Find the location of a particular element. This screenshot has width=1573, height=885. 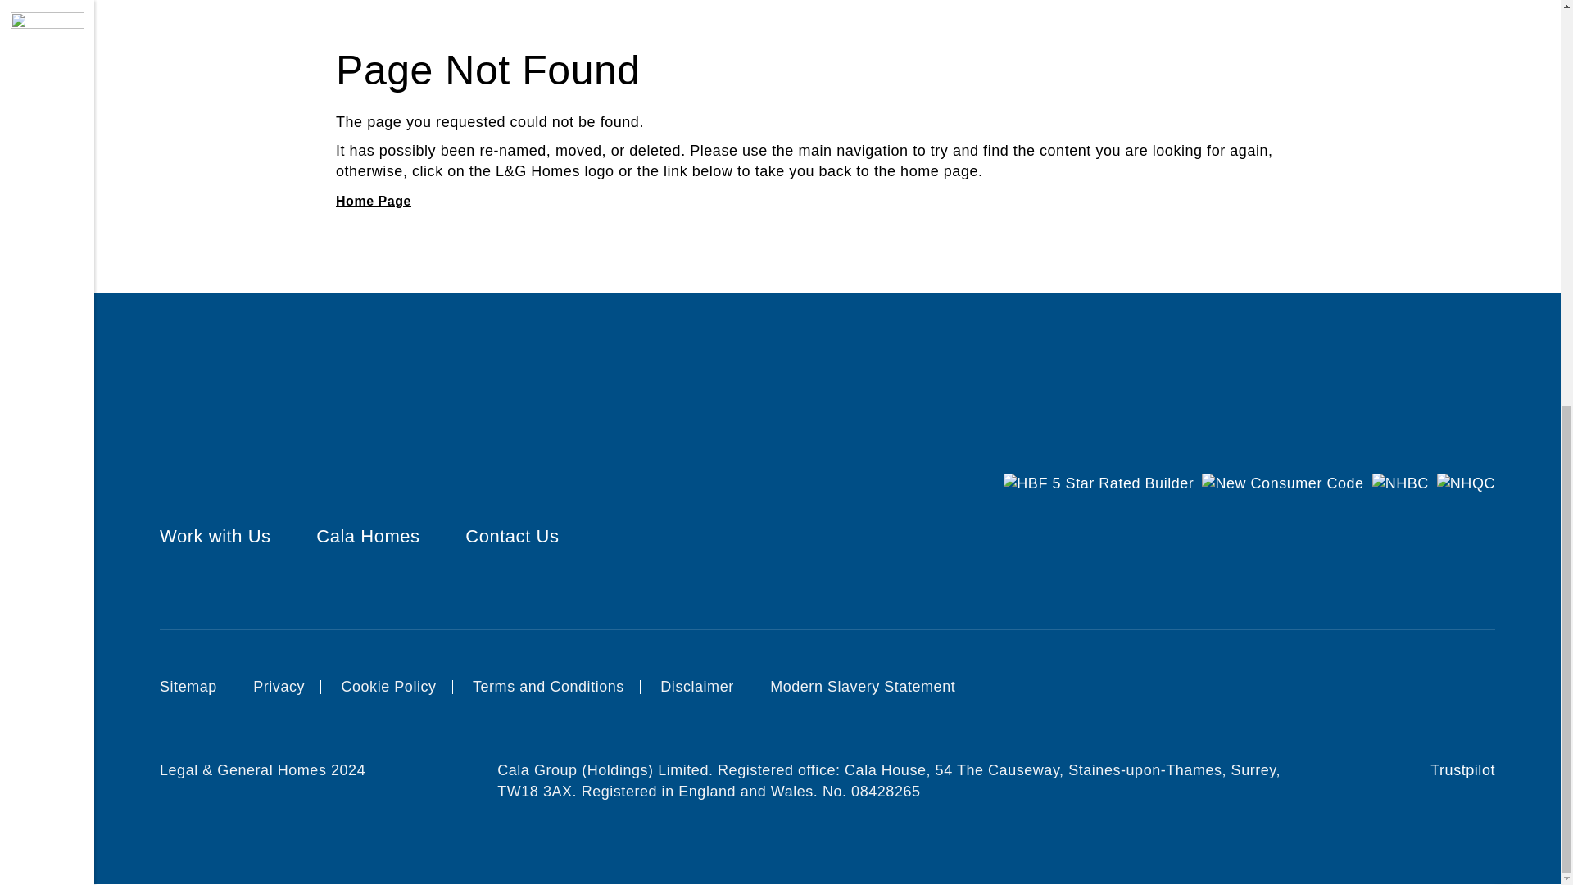

Cala Homes is located at coordinates (368, 536).